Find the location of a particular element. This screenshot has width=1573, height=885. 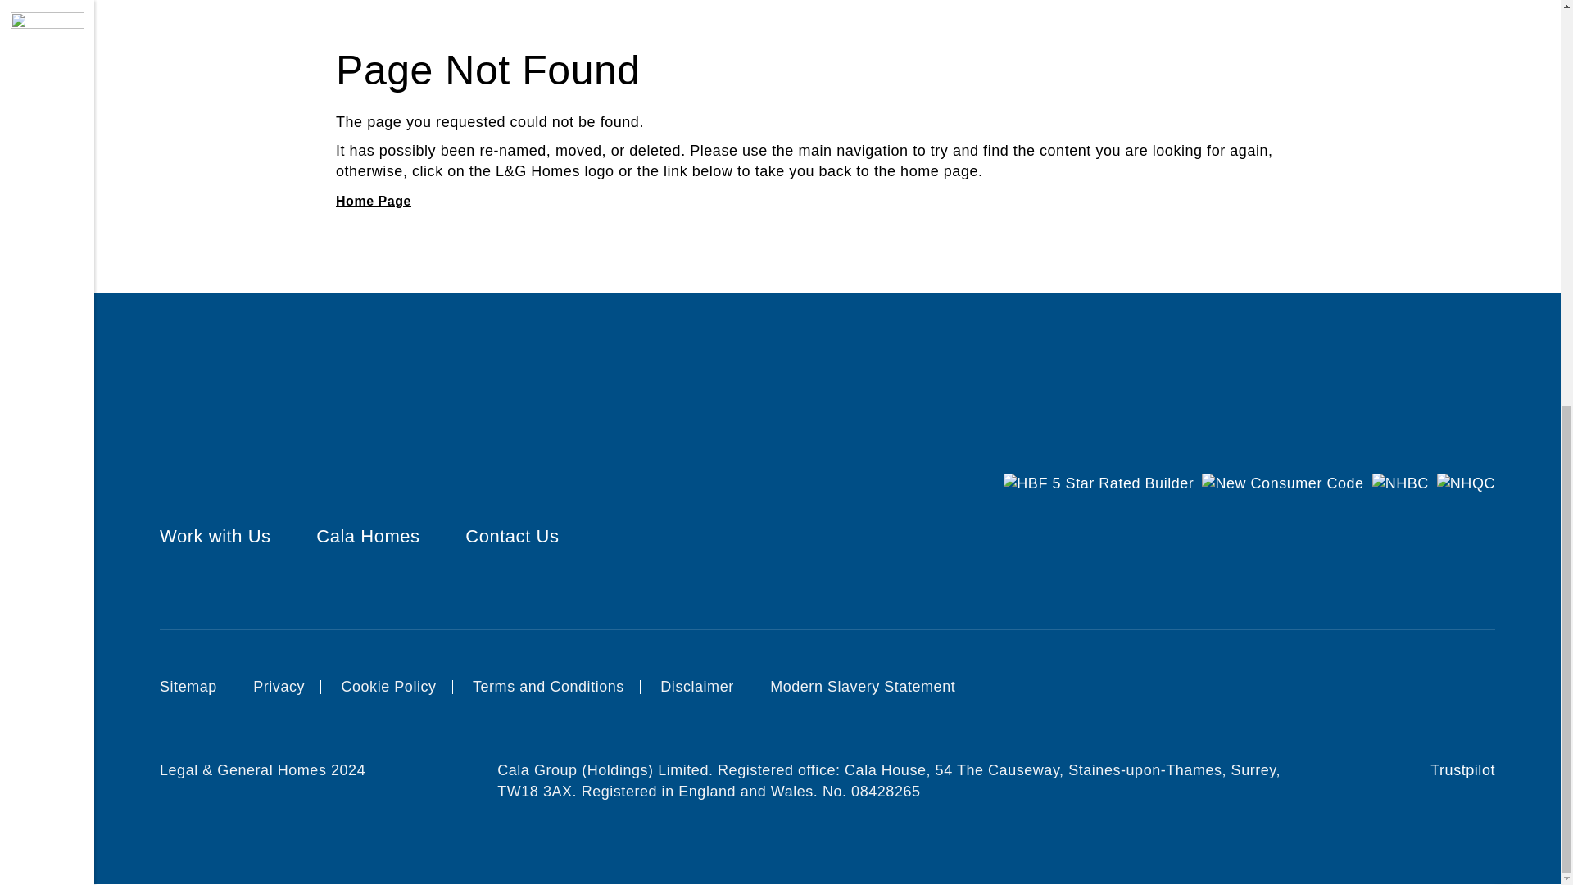

Cala Homes is located at coordinates (368, 536).